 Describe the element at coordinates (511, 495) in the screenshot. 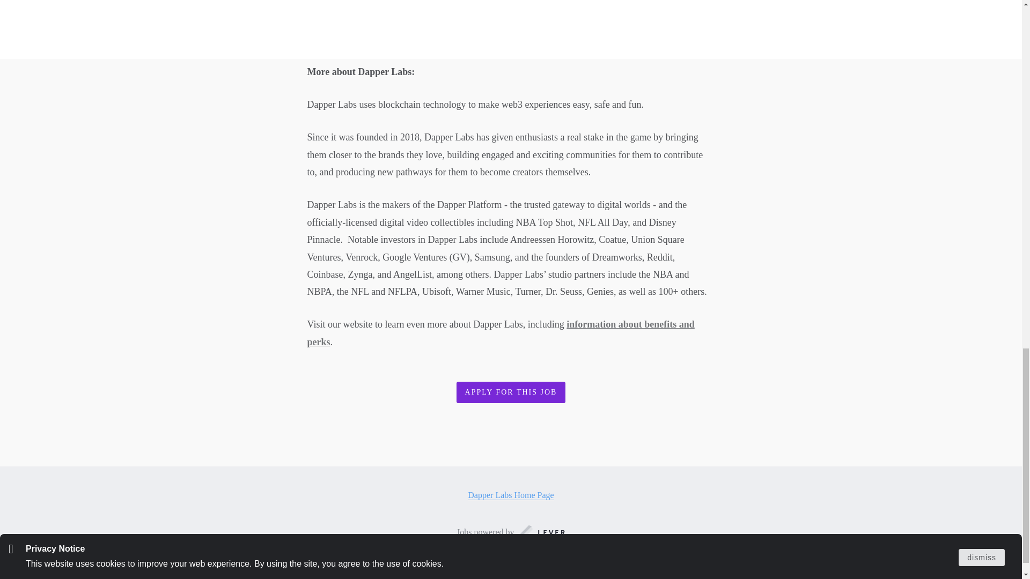

I see `Dapper Labs Home Page` at that location.